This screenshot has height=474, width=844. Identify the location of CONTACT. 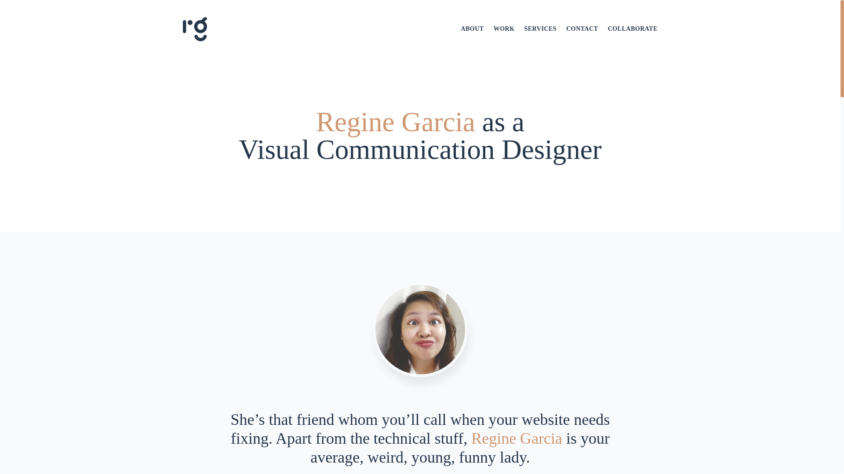
(582, 29).